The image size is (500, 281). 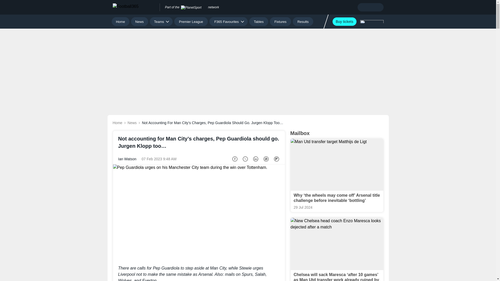 What do you see at coordinates (258, 21) in the screenshot?
I see `Tables` at bounding box center [258, 21].